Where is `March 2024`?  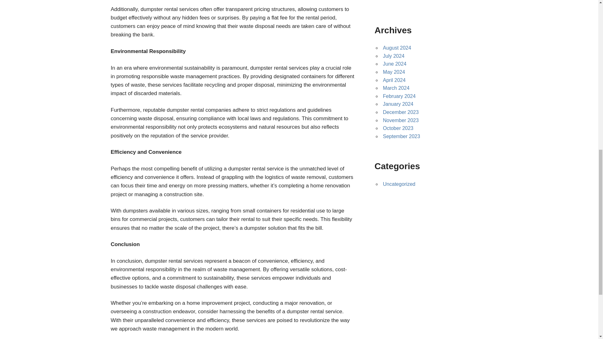 March 2024 is located at coordinates (396, 88).